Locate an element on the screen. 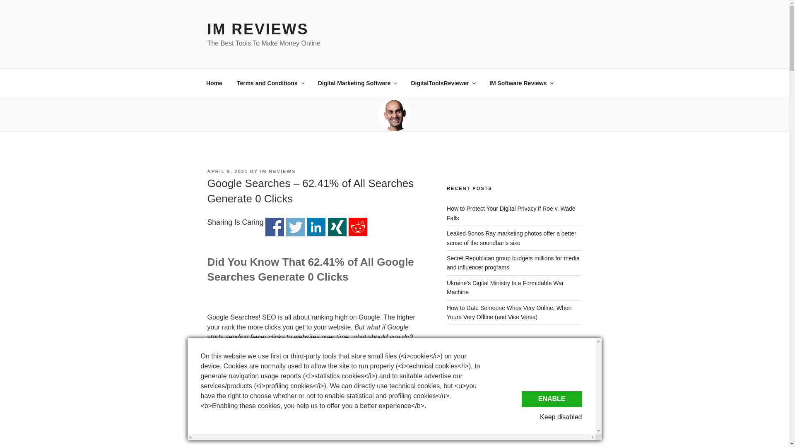 The width and height of the screenshot is (795, 447). Digital Marketing Software is located at coordinates (357, 83).